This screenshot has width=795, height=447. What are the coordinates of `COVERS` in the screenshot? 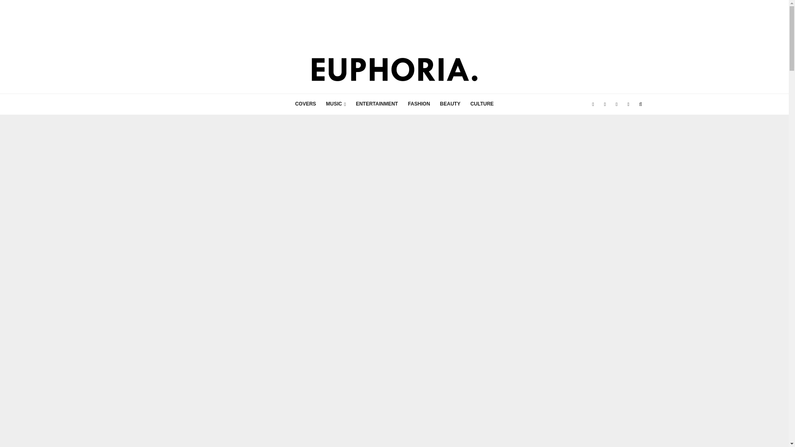 It's located at (306, 104).